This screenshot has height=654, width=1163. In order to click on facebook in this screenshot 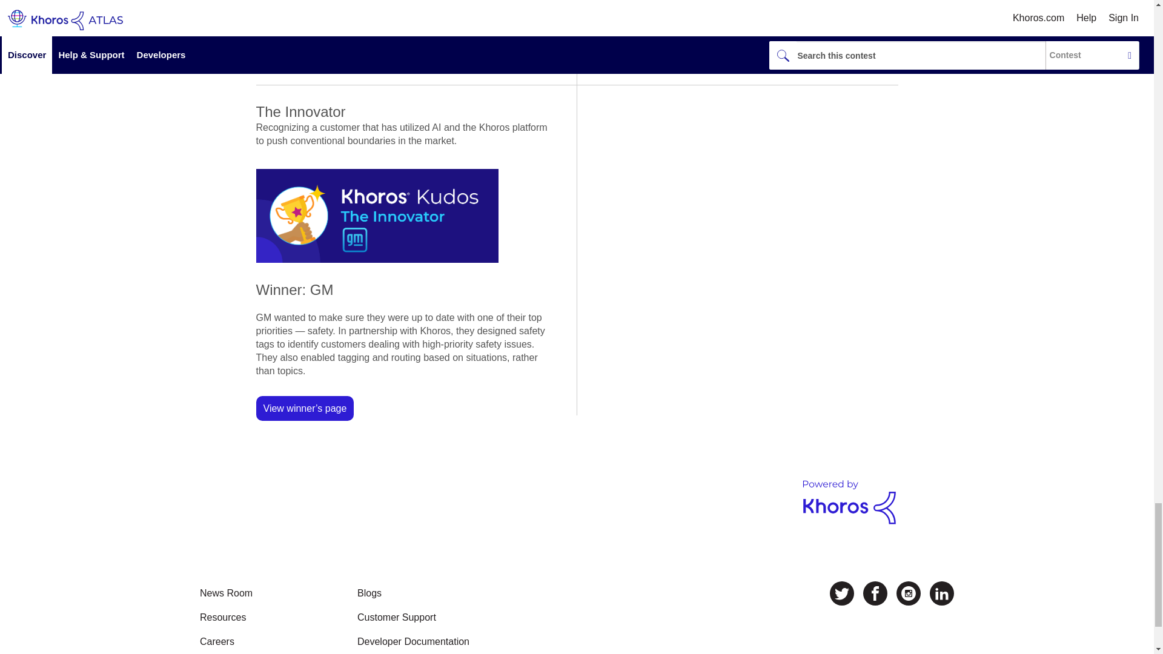, I will do `click(875, 593)`.